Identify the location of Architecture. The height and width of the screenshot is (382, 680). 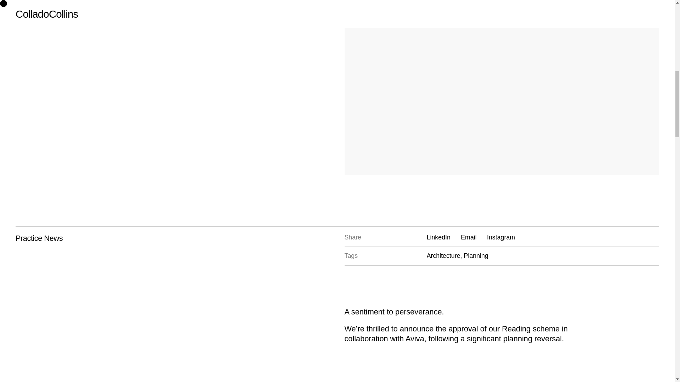
(444, 256).